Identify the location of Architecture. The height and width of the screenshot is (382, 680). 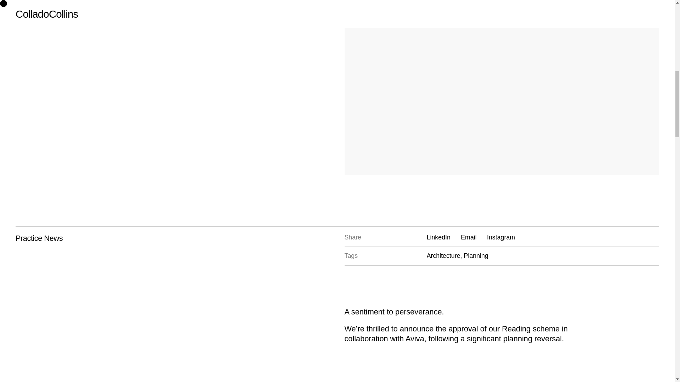
(444, 256).